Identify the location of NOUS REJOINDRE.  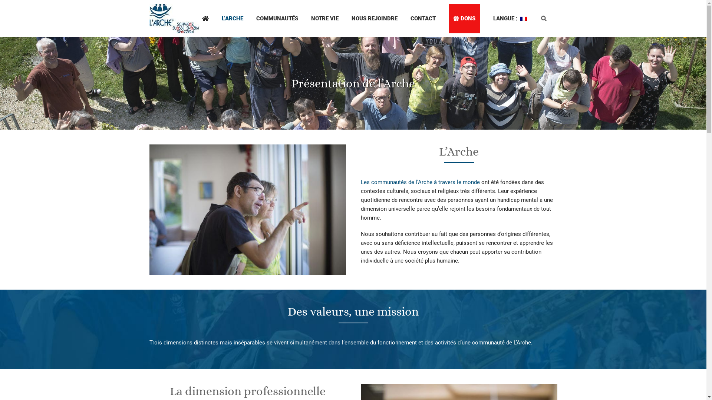
(374, 19).